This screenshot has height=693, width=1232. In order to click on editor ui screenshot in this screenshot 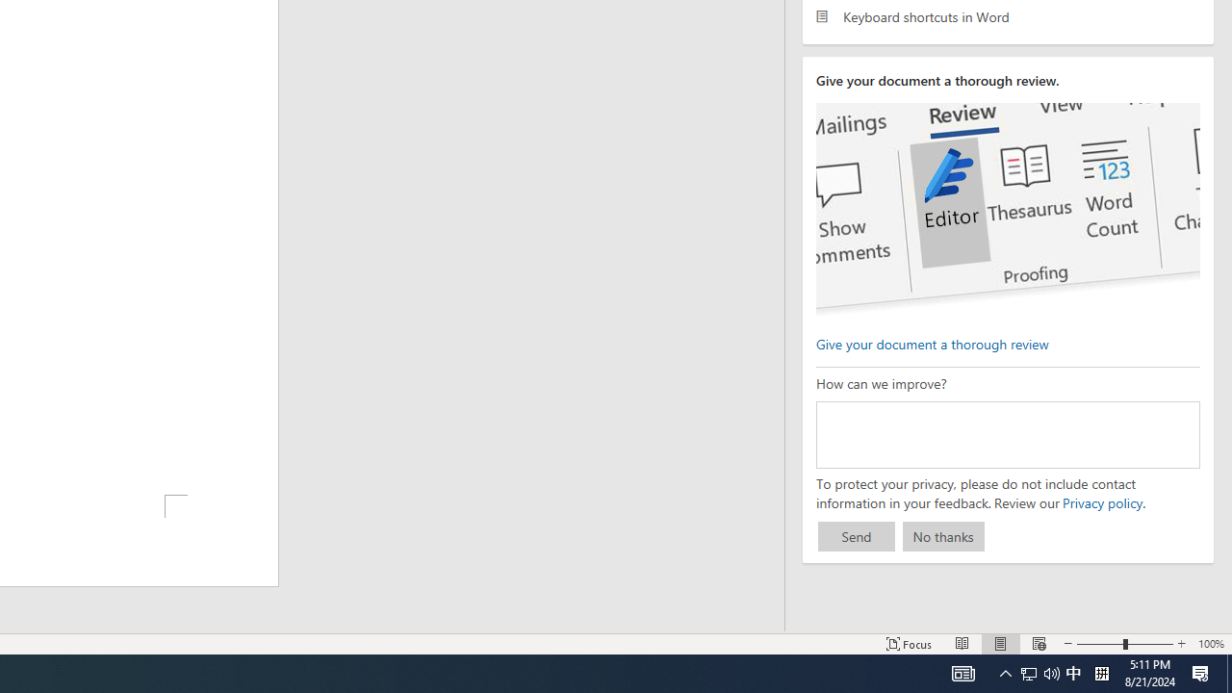, I will do `click(1007, 210)`.